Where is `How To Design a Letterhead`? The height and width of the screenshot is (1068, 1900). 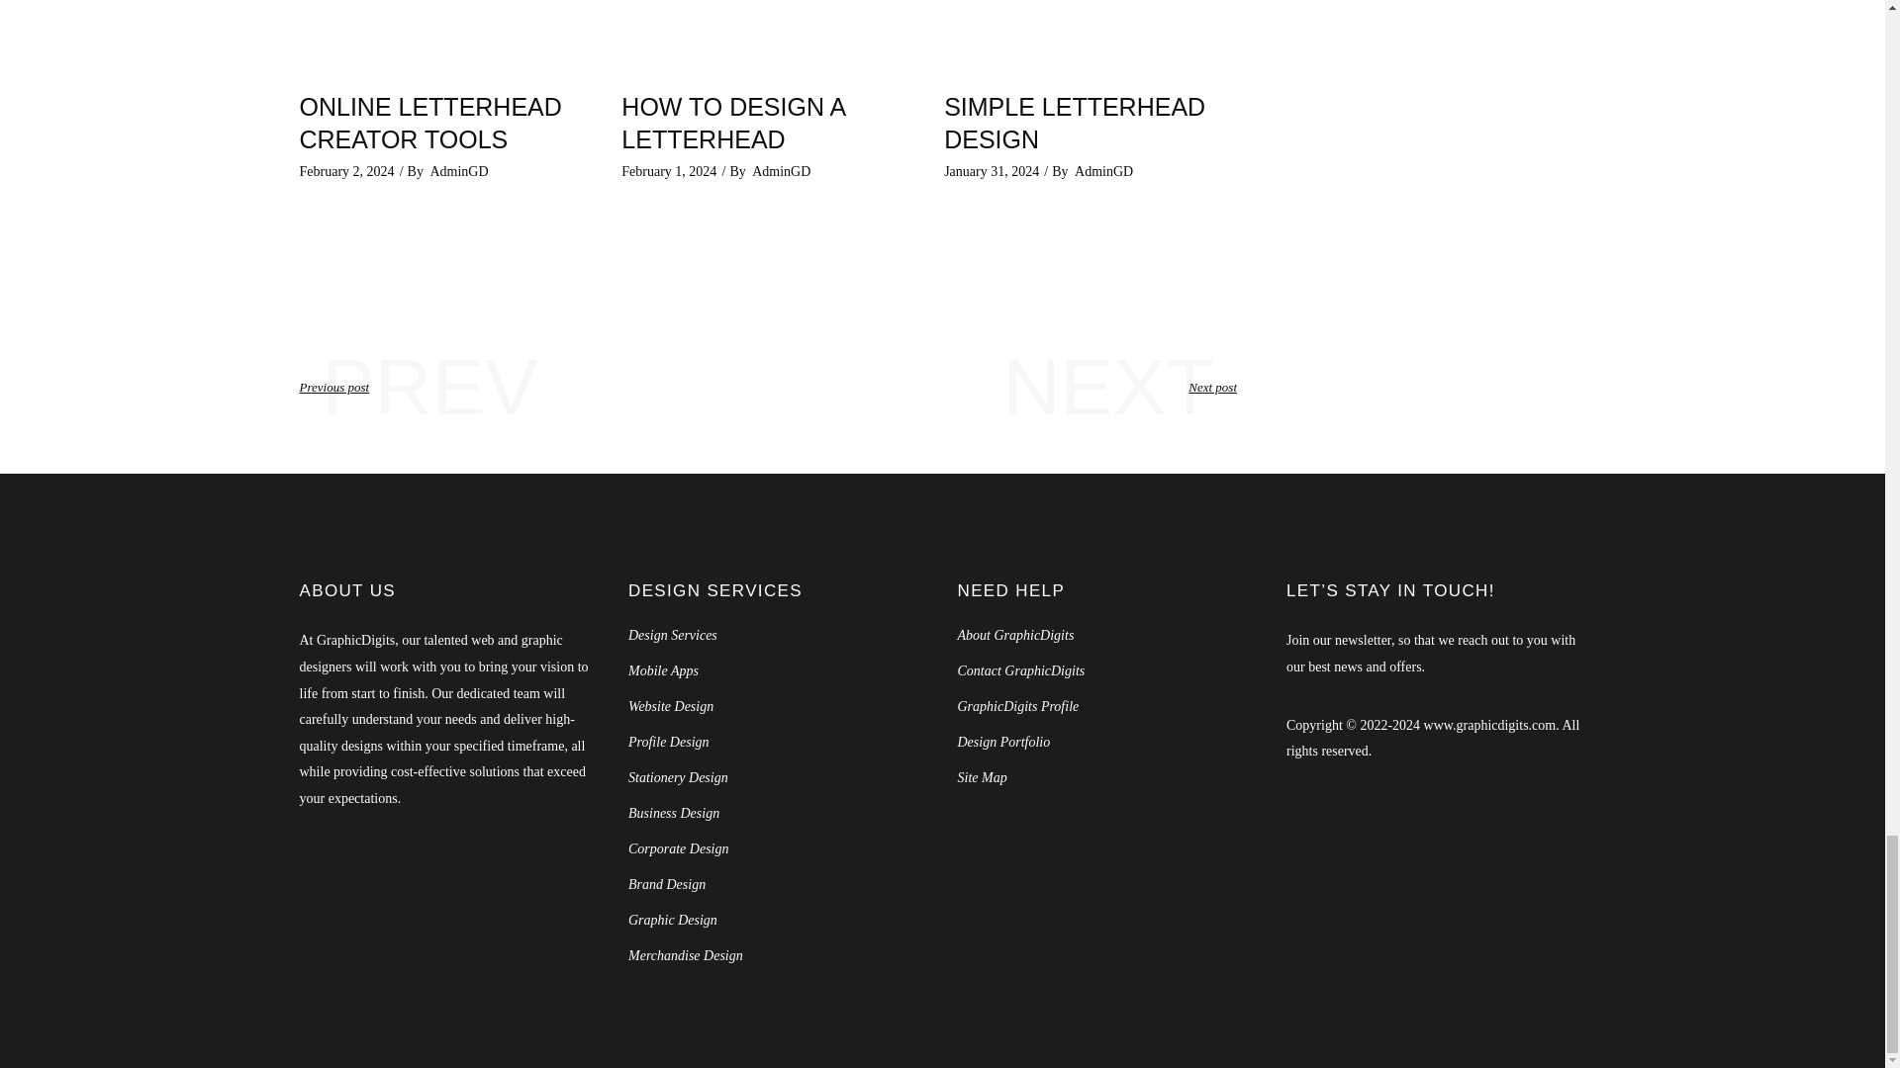
How To Design a Letterhead is located at coordinates (732, 123).